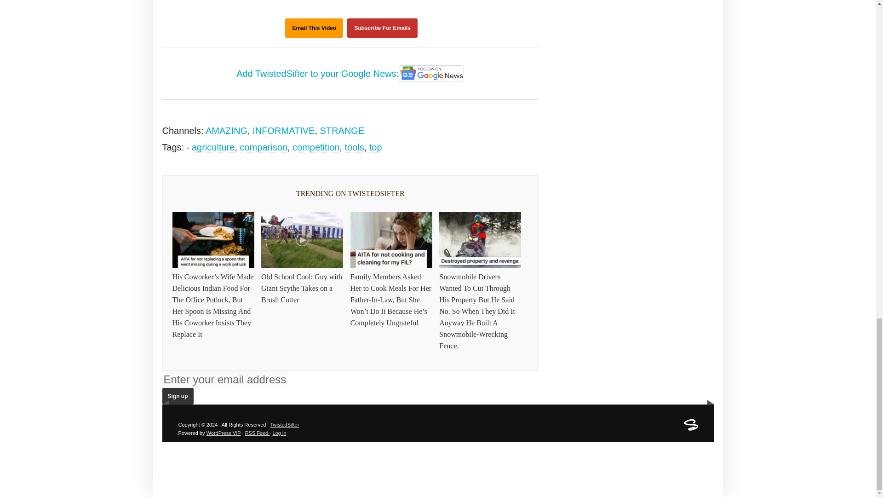  I want to click on Email This Video, so click(314, 28).